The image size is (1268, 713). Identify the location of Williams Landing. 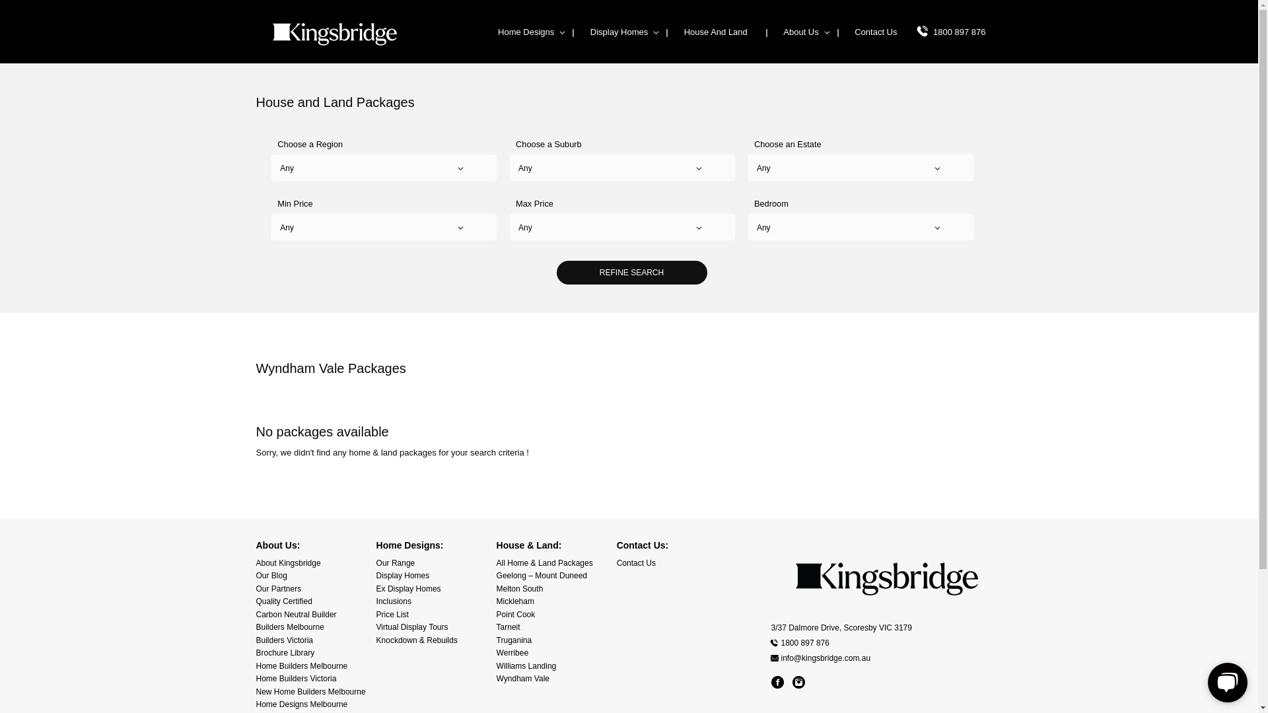
(527, 666).